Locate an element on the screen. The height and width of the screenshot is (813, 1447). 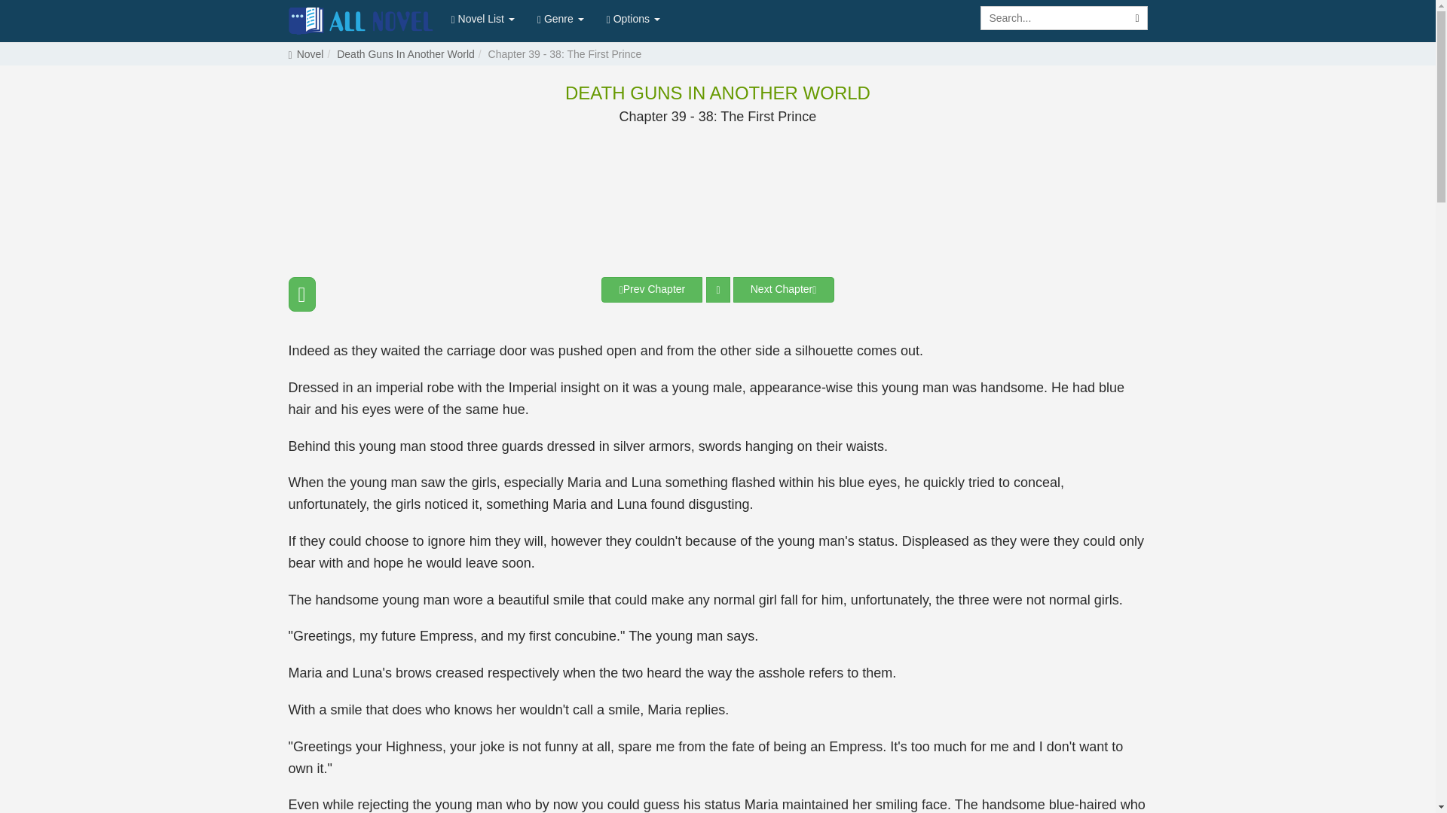
Genre is located at coordinates (561, 18).